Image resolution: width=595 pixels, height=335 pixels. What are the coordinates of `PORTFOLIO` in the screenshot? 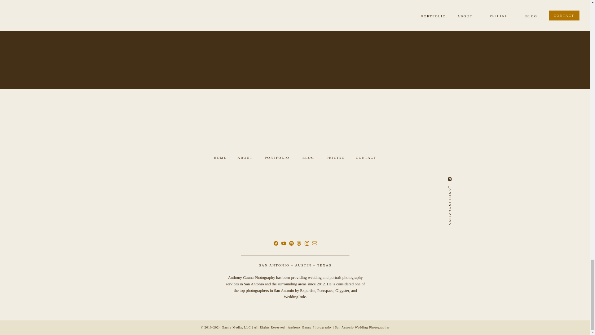 It's located at (277, 158).